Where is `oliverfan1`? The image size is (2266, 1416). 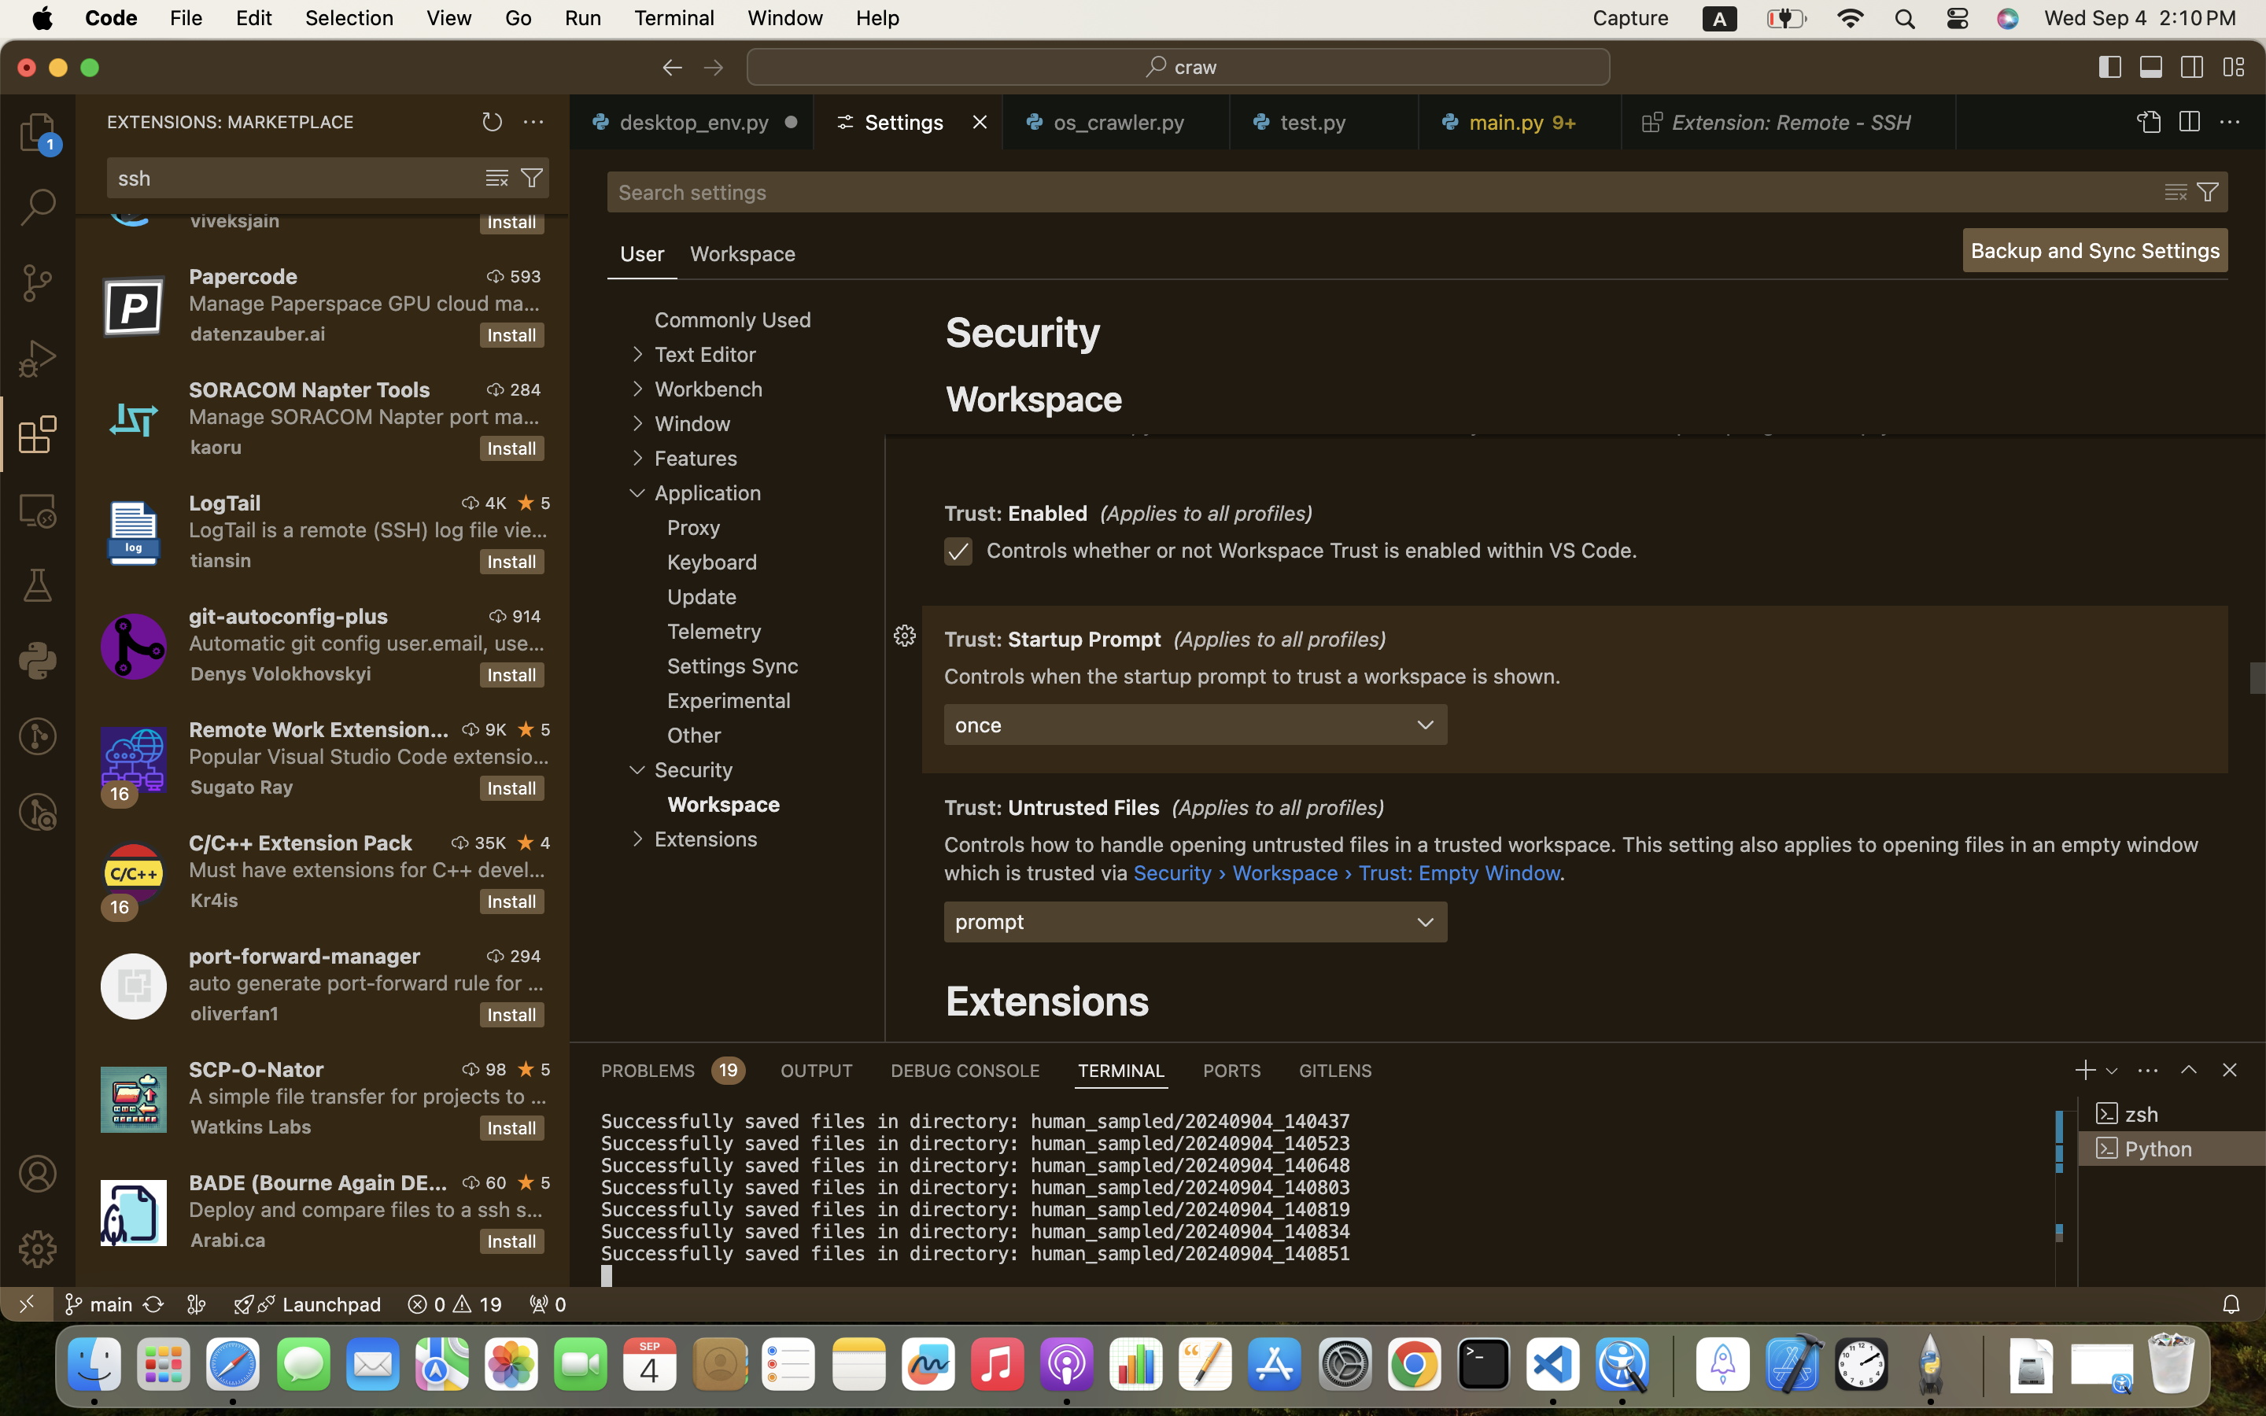 oliverfan1 is located at coordinates (235, 1013).